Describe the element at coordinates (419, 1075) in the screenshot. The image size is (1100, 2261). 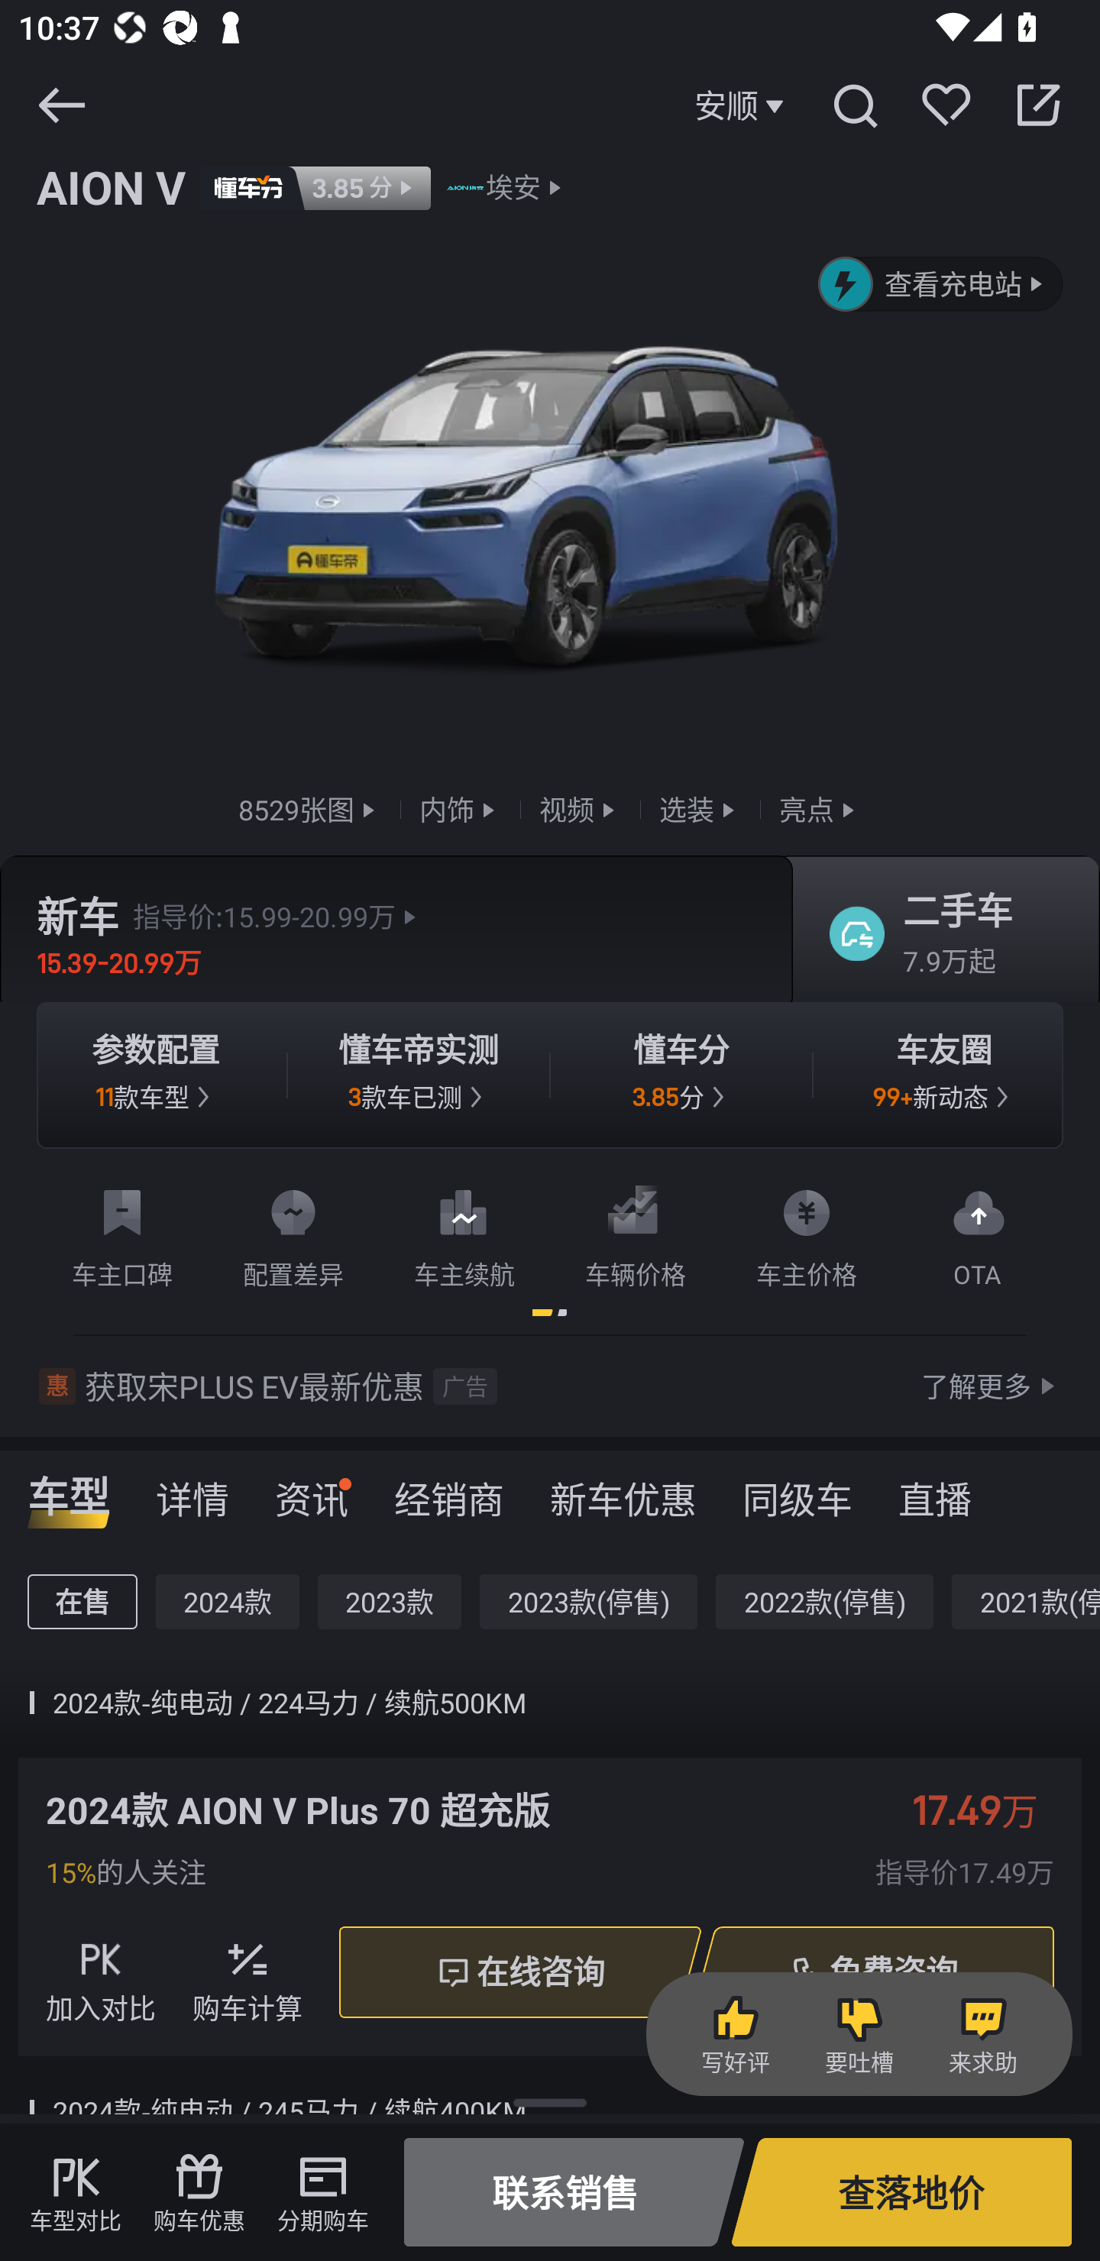
I see `懂车帝实测 3 款车已测 ` at that location.